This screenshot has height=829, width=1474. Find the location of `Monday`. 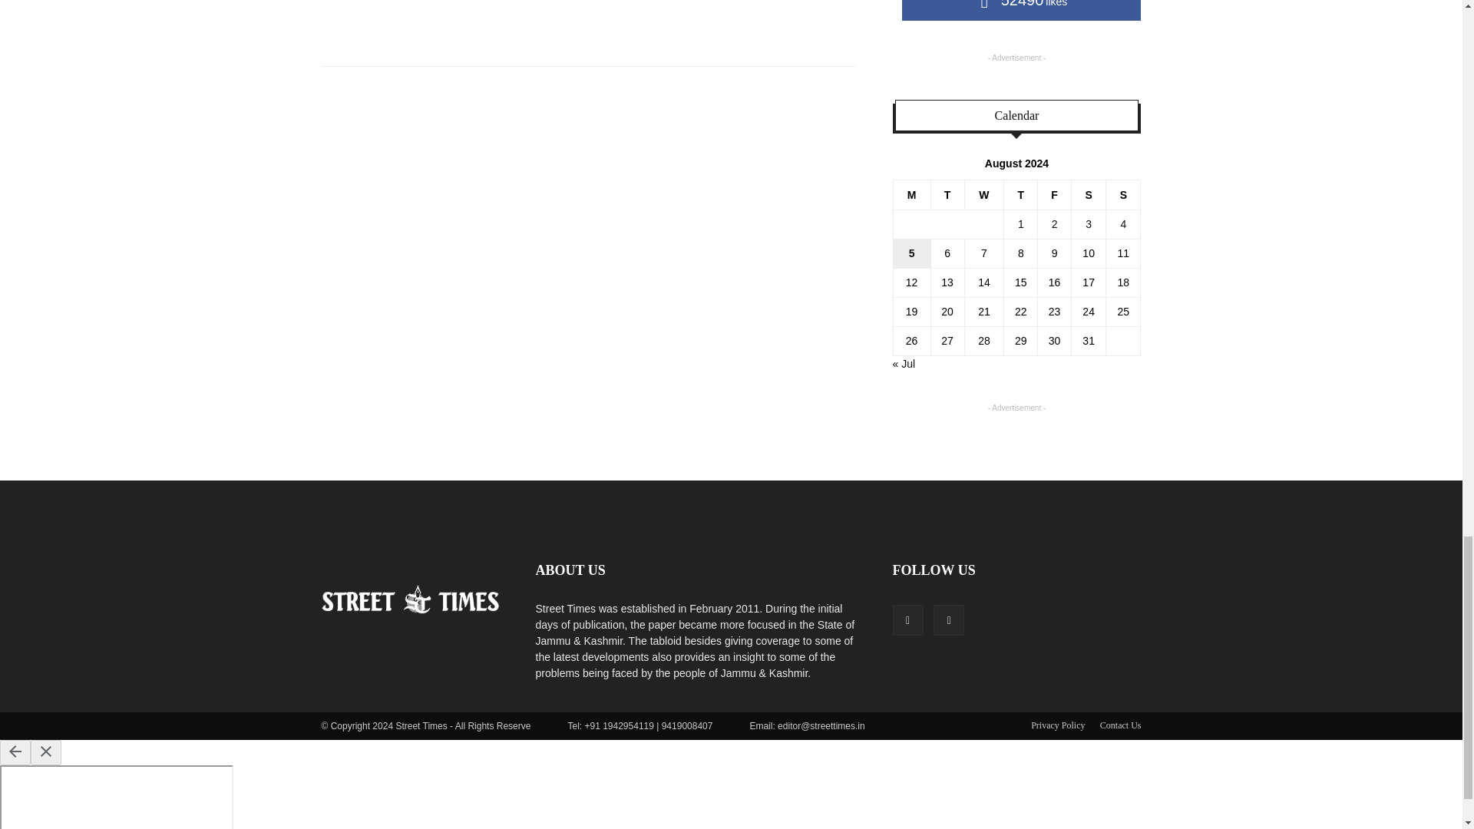

Monday is located at coordinates (911, 195).